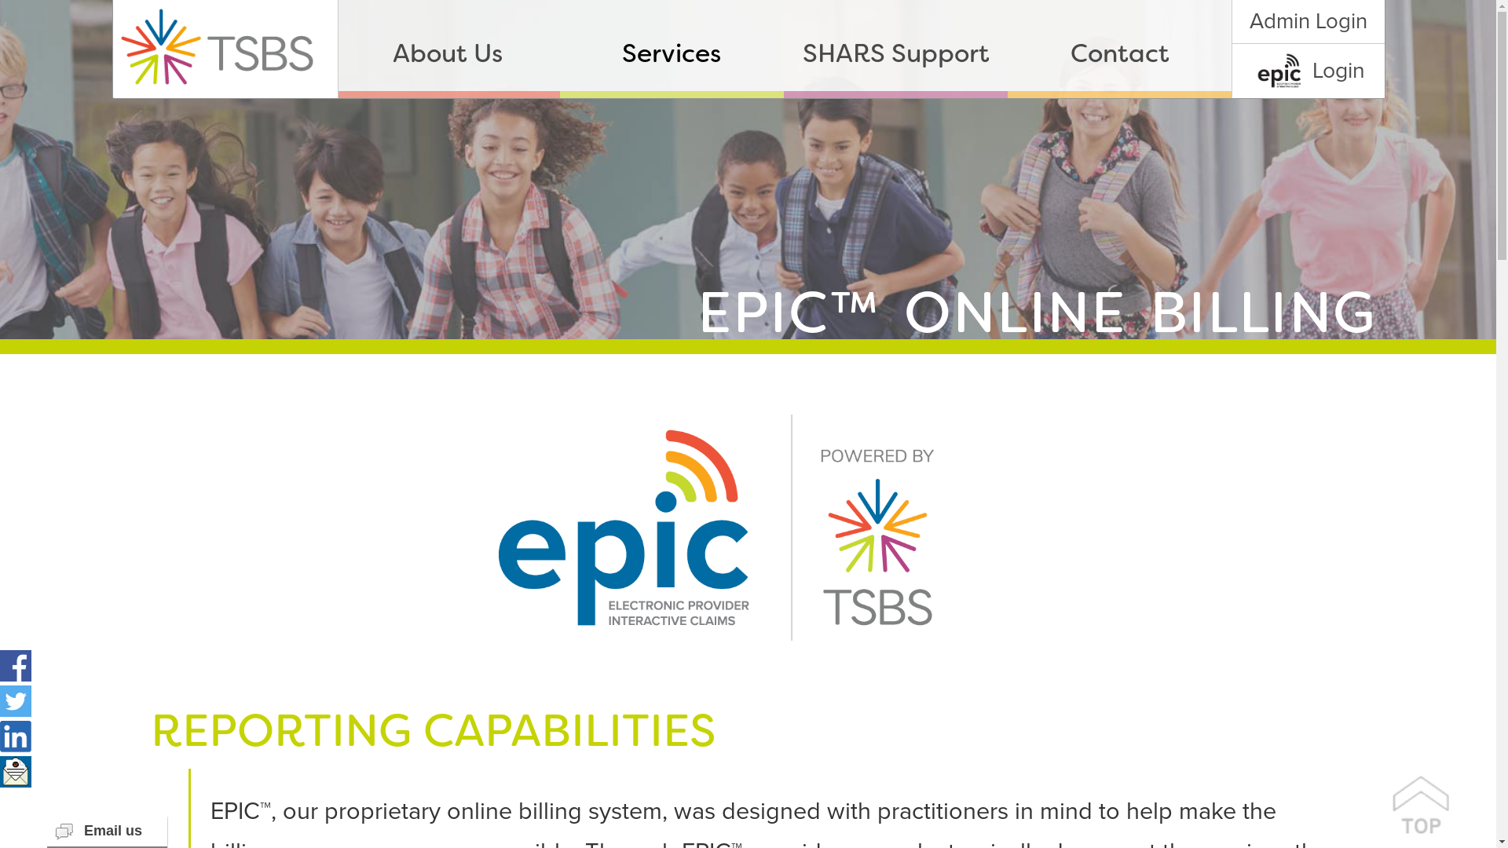 The image size is (1508, 848). Describe the element at coordinates (784, 49) in the screenshot. I see `About Us
Services
SHARS Support
Contact` at that location.